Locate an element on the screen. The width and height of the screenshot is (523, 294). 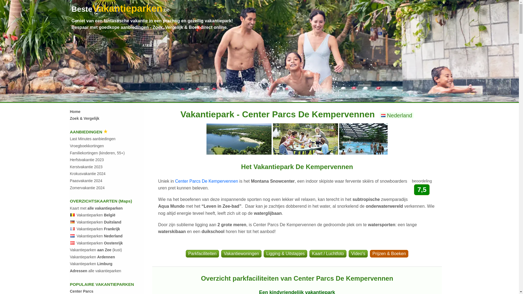
Herfstvakantie 2023 is located at coordinates (87, 160).